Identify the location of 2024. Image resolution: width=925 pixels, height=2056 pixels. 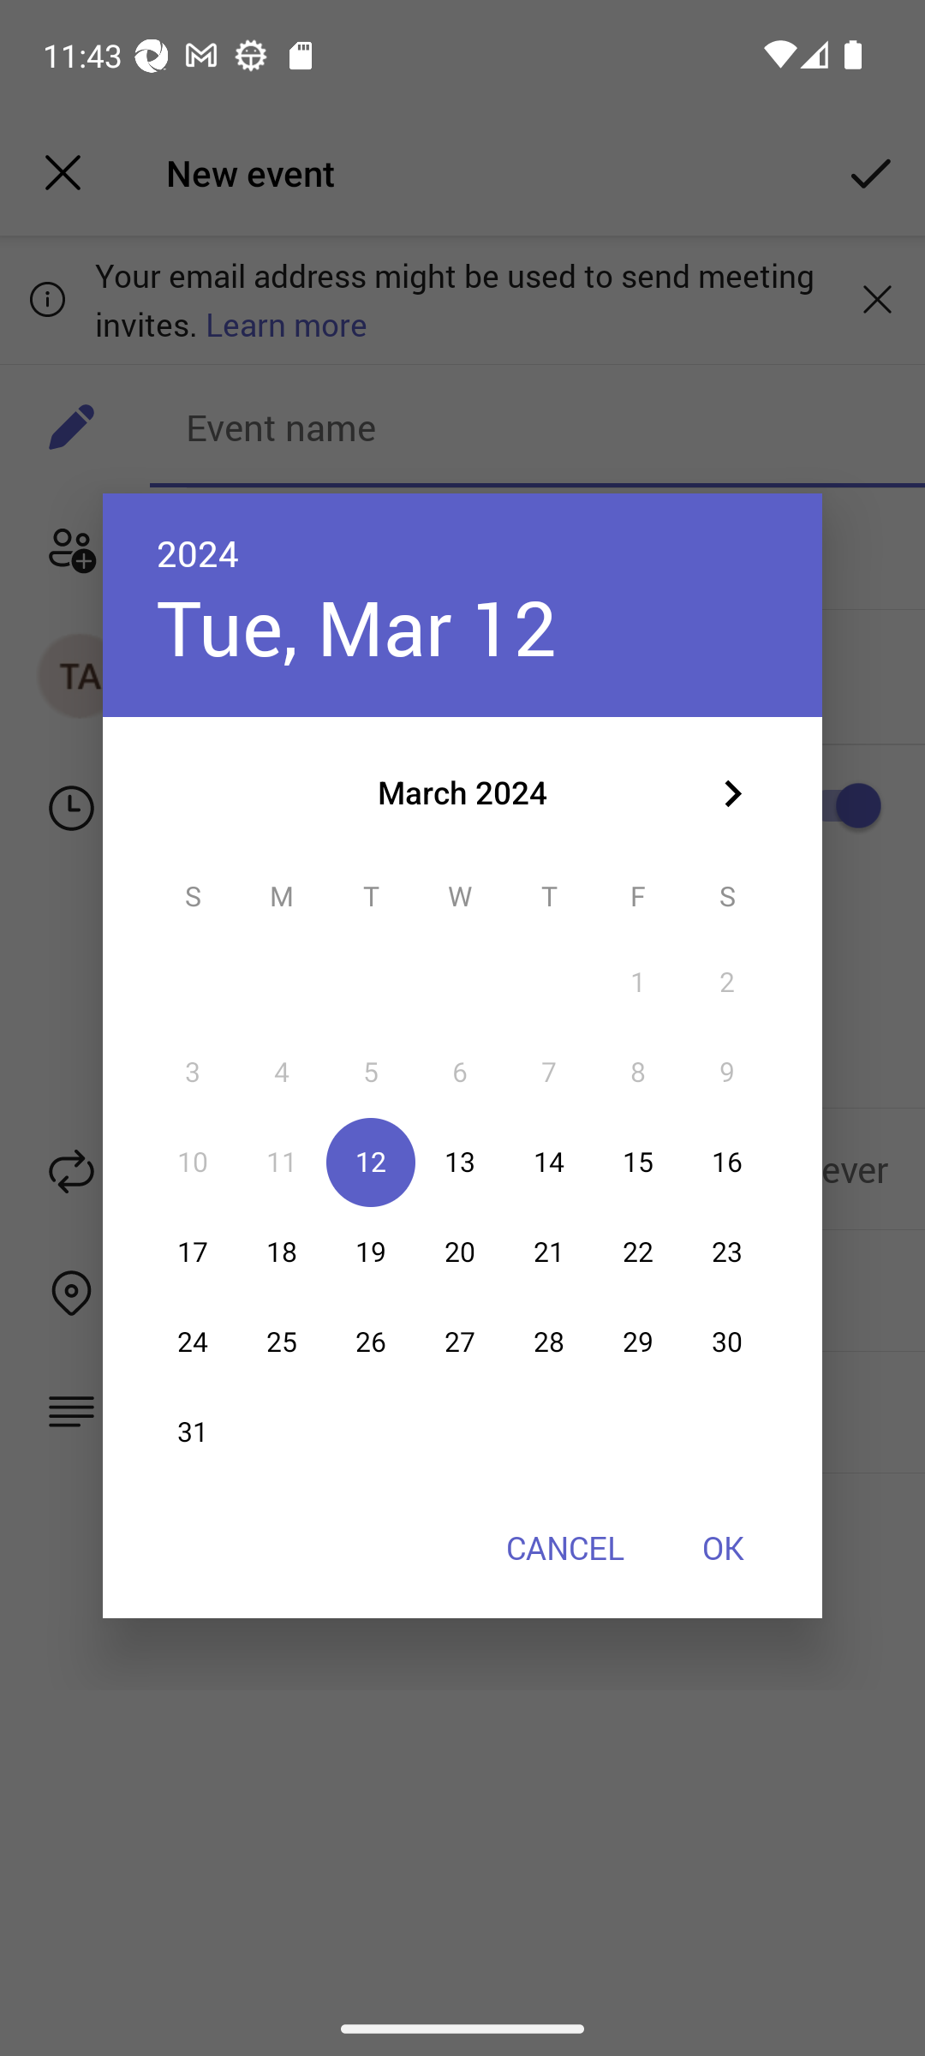
(198, 553).